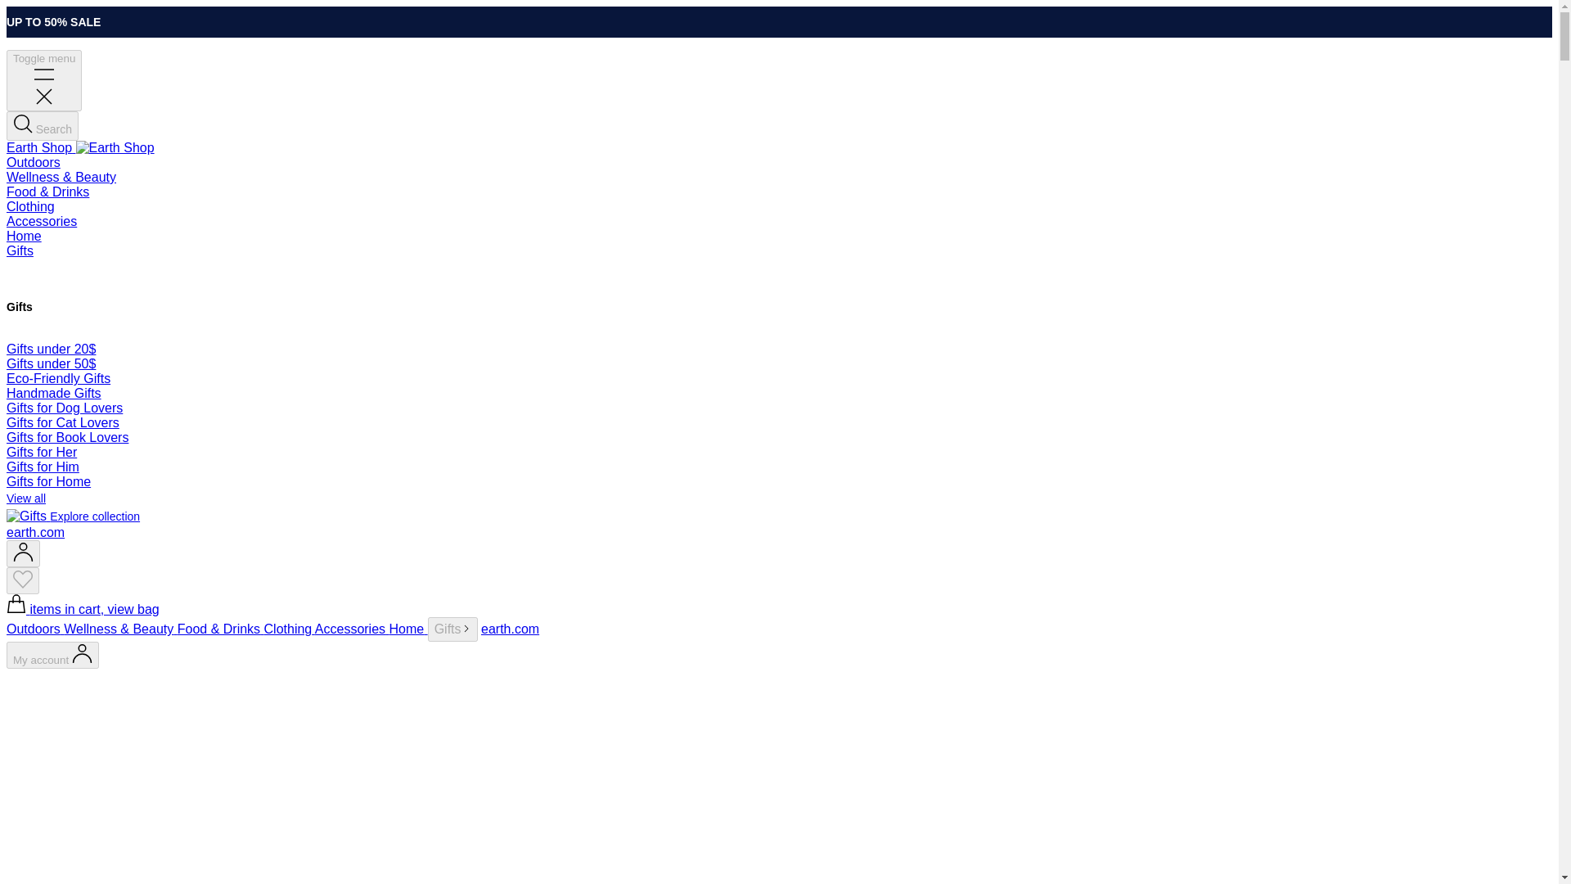 This screenshot has width=1571, height=884. Describe the element at coordinates (25, 498) in the screenshot. I see `View all` at that location.